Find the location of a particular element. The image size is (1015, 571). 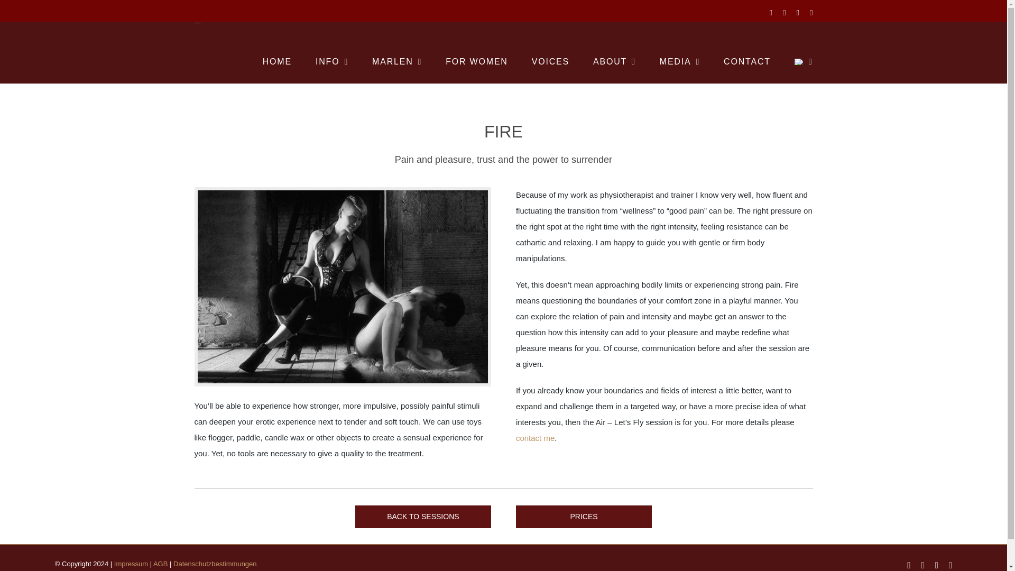

MEDIA is located at coordinates (680, 60).